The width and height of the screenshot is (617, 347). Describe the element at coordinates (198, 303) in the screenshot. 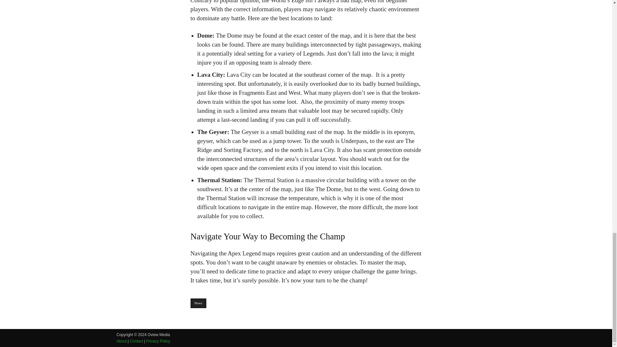

I see `News` at that location.